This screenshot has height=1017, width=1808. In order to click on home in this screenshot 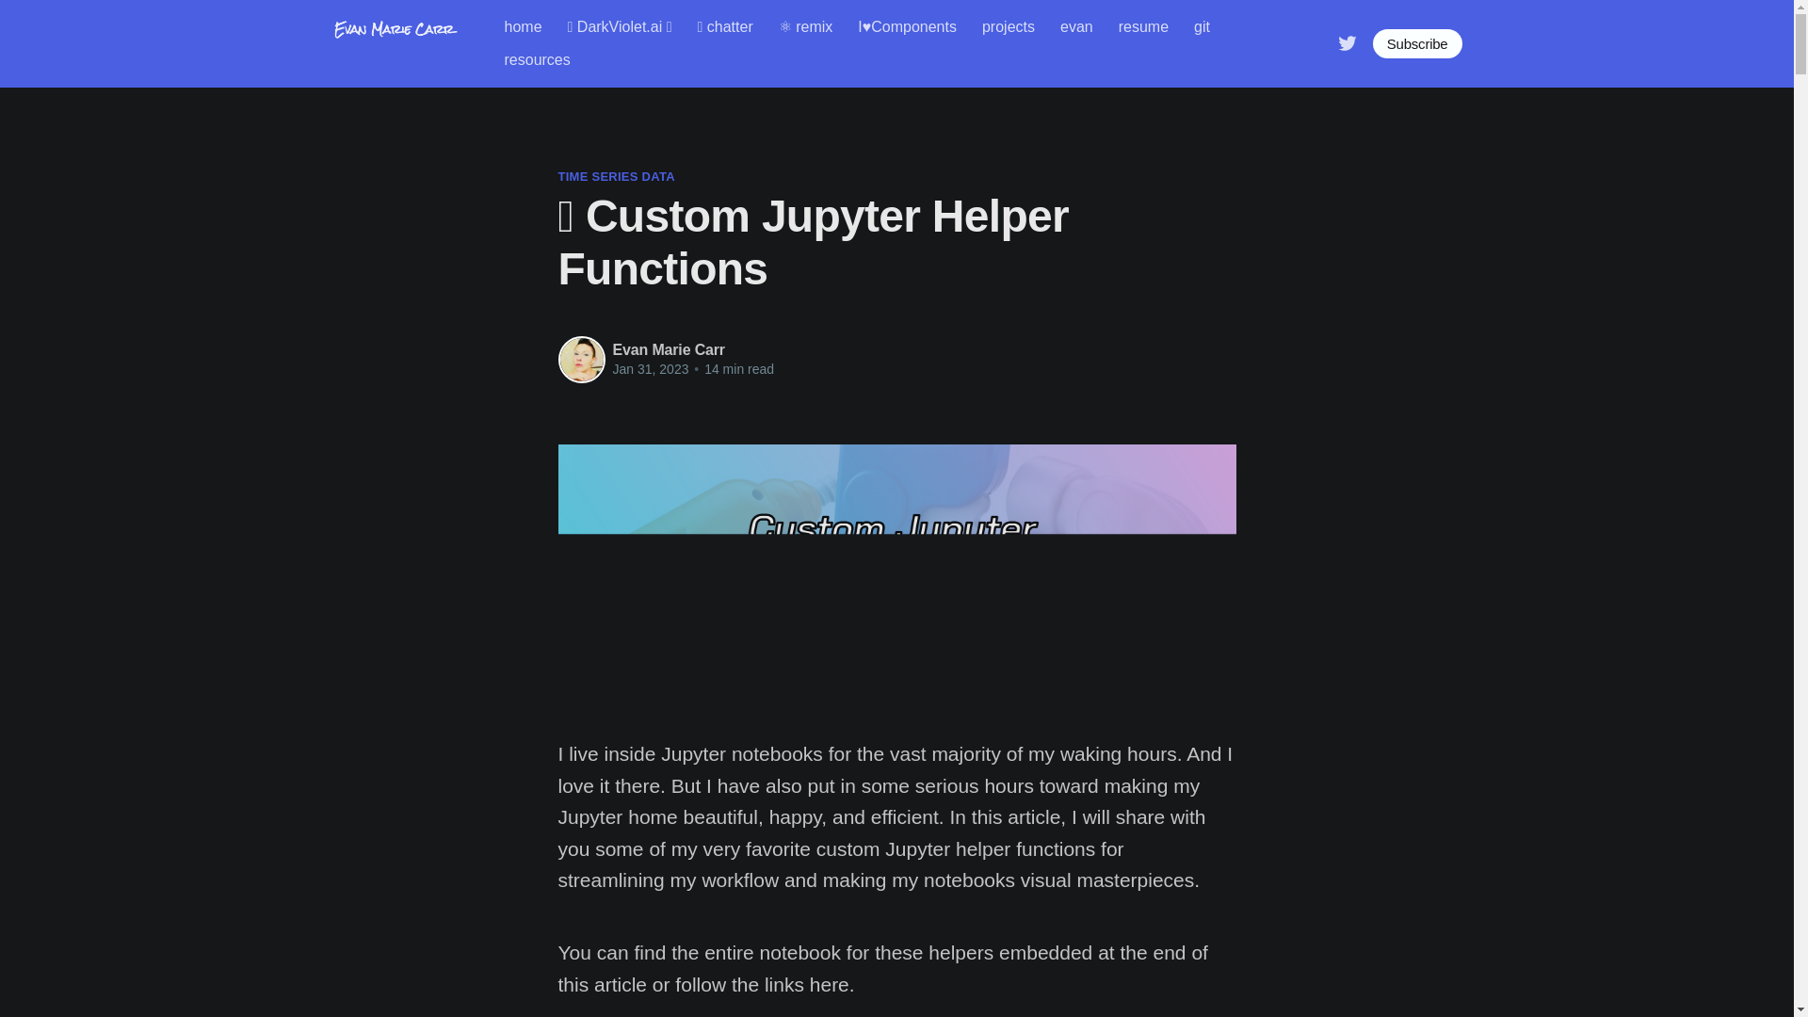, I will do `click(524, 26)`.